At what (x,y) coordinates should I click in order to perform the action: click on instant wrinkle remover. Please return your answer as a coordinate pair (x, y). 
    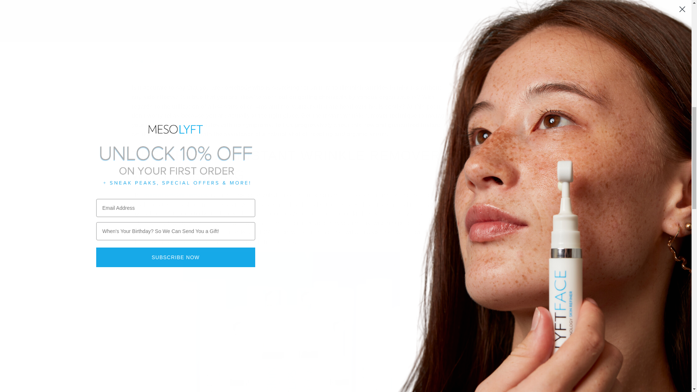
    Looking at the image, I should click on (177, 195).